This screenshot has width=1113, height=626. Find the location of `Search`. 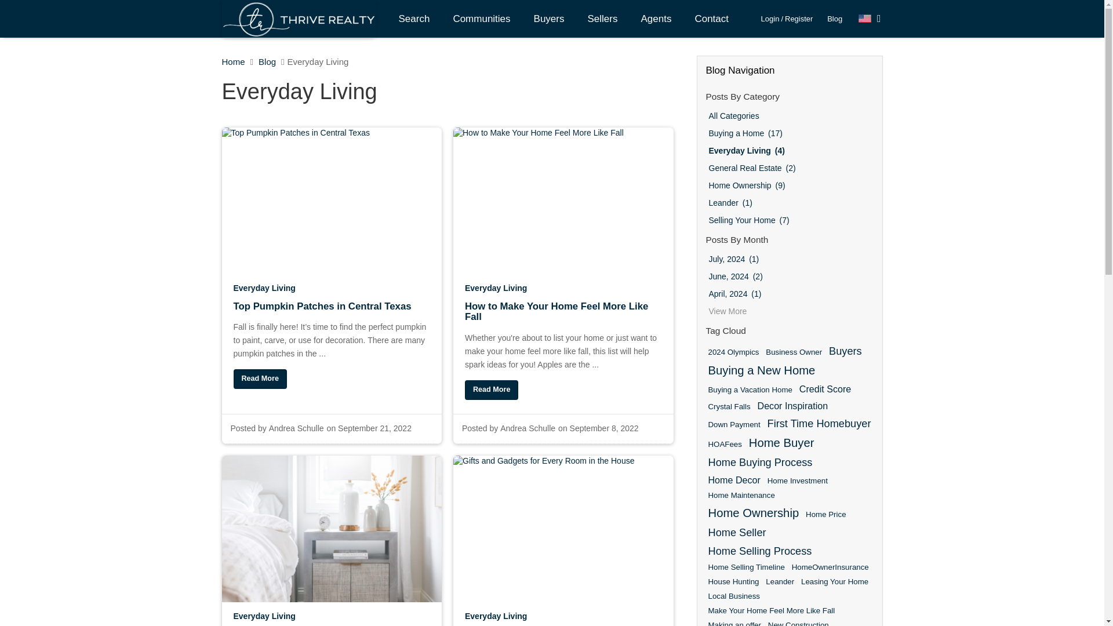

Search is located at coordinates (414, 19).